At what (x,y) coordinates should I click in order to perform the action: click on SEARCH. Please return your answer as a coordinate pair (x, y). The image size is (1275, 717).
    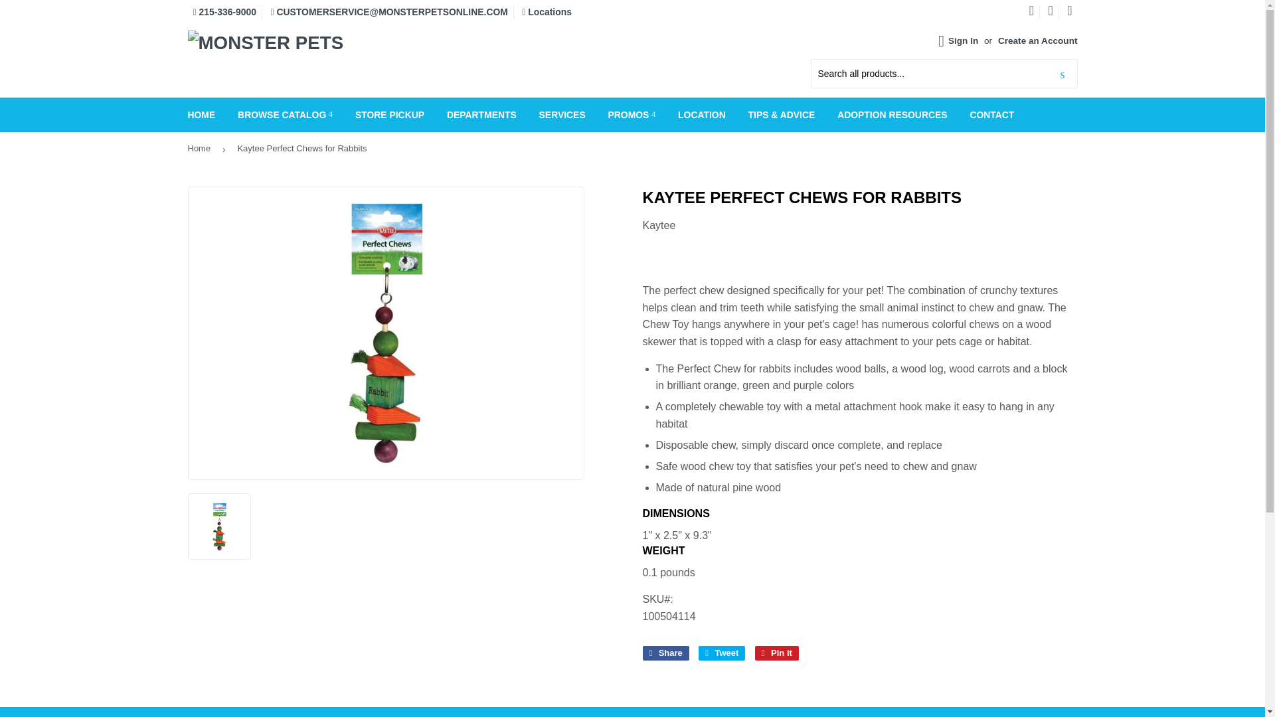
    Looking at the image, I should click on (1062, 74).